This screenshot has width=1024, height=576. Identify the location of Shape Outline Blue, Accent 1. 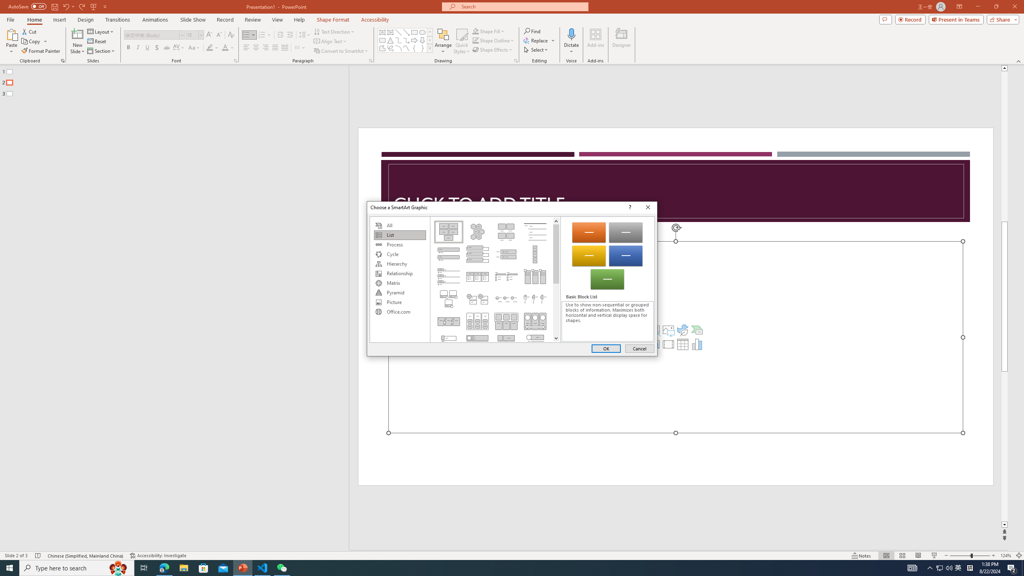
(475, 40).